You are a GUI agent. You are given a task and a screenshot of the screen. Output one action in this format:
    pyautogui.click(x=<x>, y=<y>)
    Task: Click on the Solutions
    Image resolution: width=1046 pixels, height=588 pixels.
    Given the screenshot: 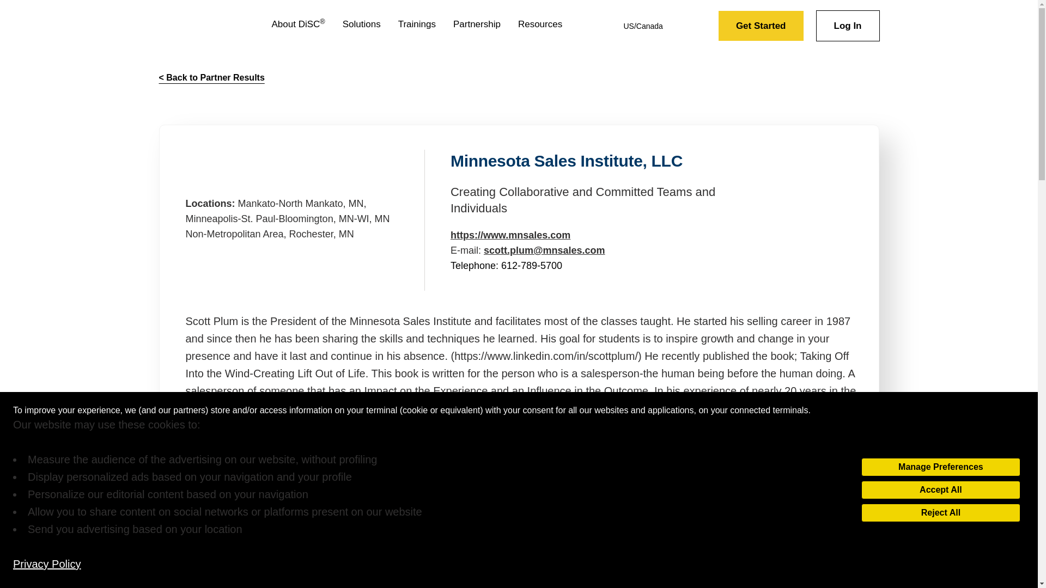 What is the action you would take?
    pyautogui.click(x=362, y=26)
    